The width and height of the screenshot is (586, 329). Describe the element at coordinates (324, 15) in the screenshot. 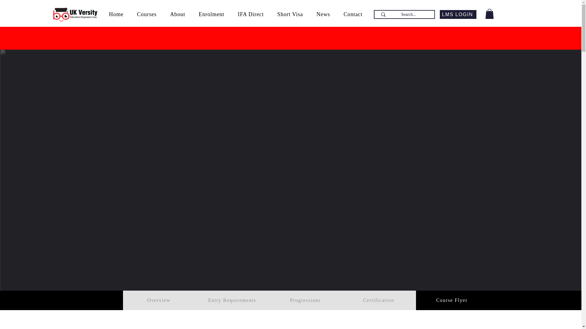

I see `News` at that location.